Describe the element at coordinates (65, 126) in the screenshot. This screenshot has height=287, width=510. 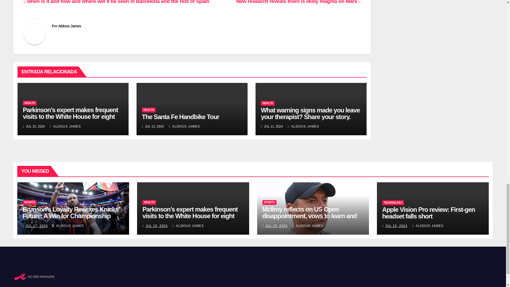
I see `ALDOUS JAMES` at that location.